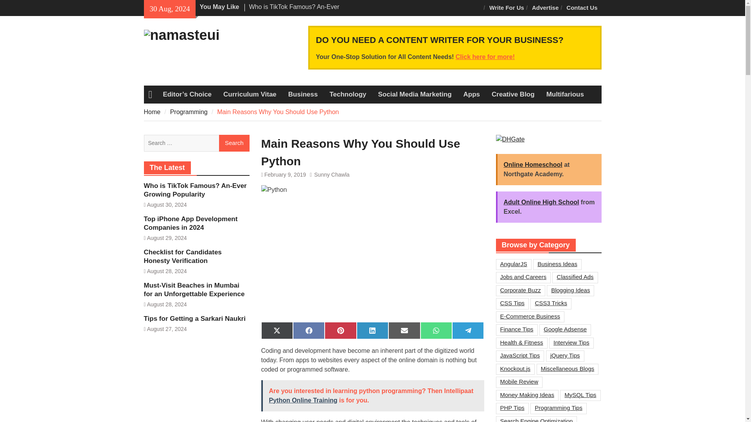  Describe the element at coordinates (331, 174) in the screenshot. I see `Sunny Chawla` at that location.